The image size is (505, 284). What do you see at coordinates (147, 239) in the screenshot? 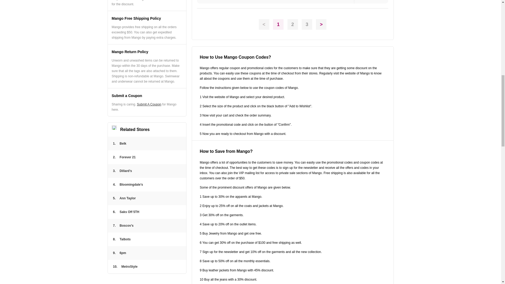
I see `8. Talbots` at bounding box center [147, 239].